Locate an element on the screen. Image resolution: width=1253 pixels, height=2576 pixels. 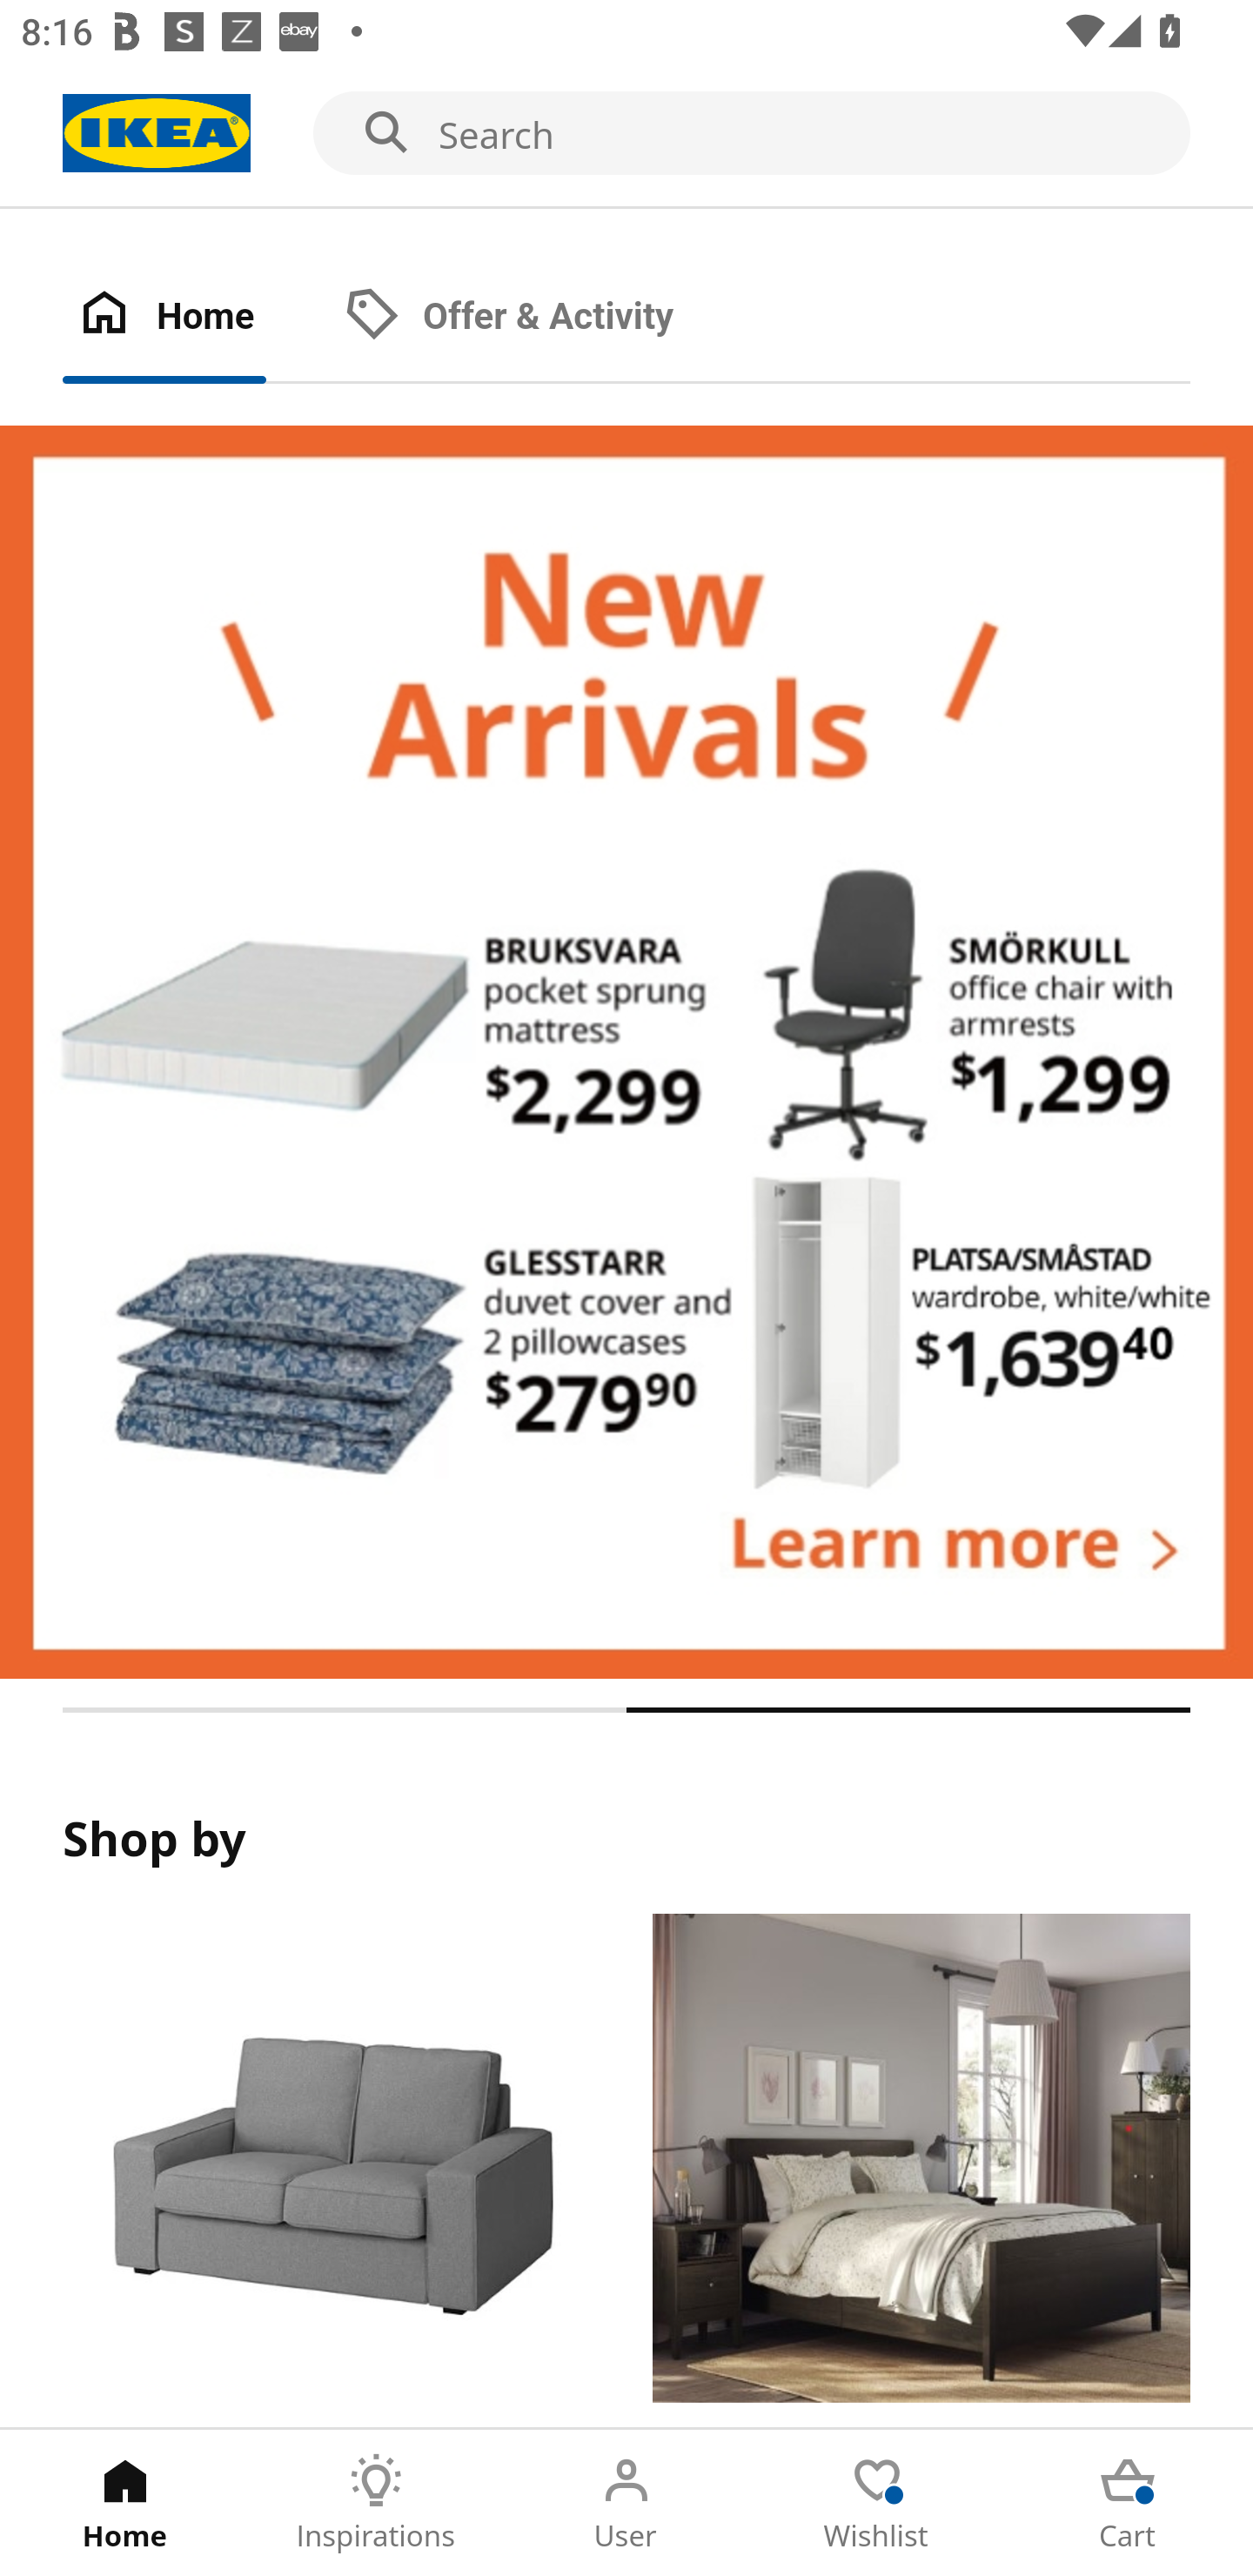
Rooms is located at coordinates (921, 2170).